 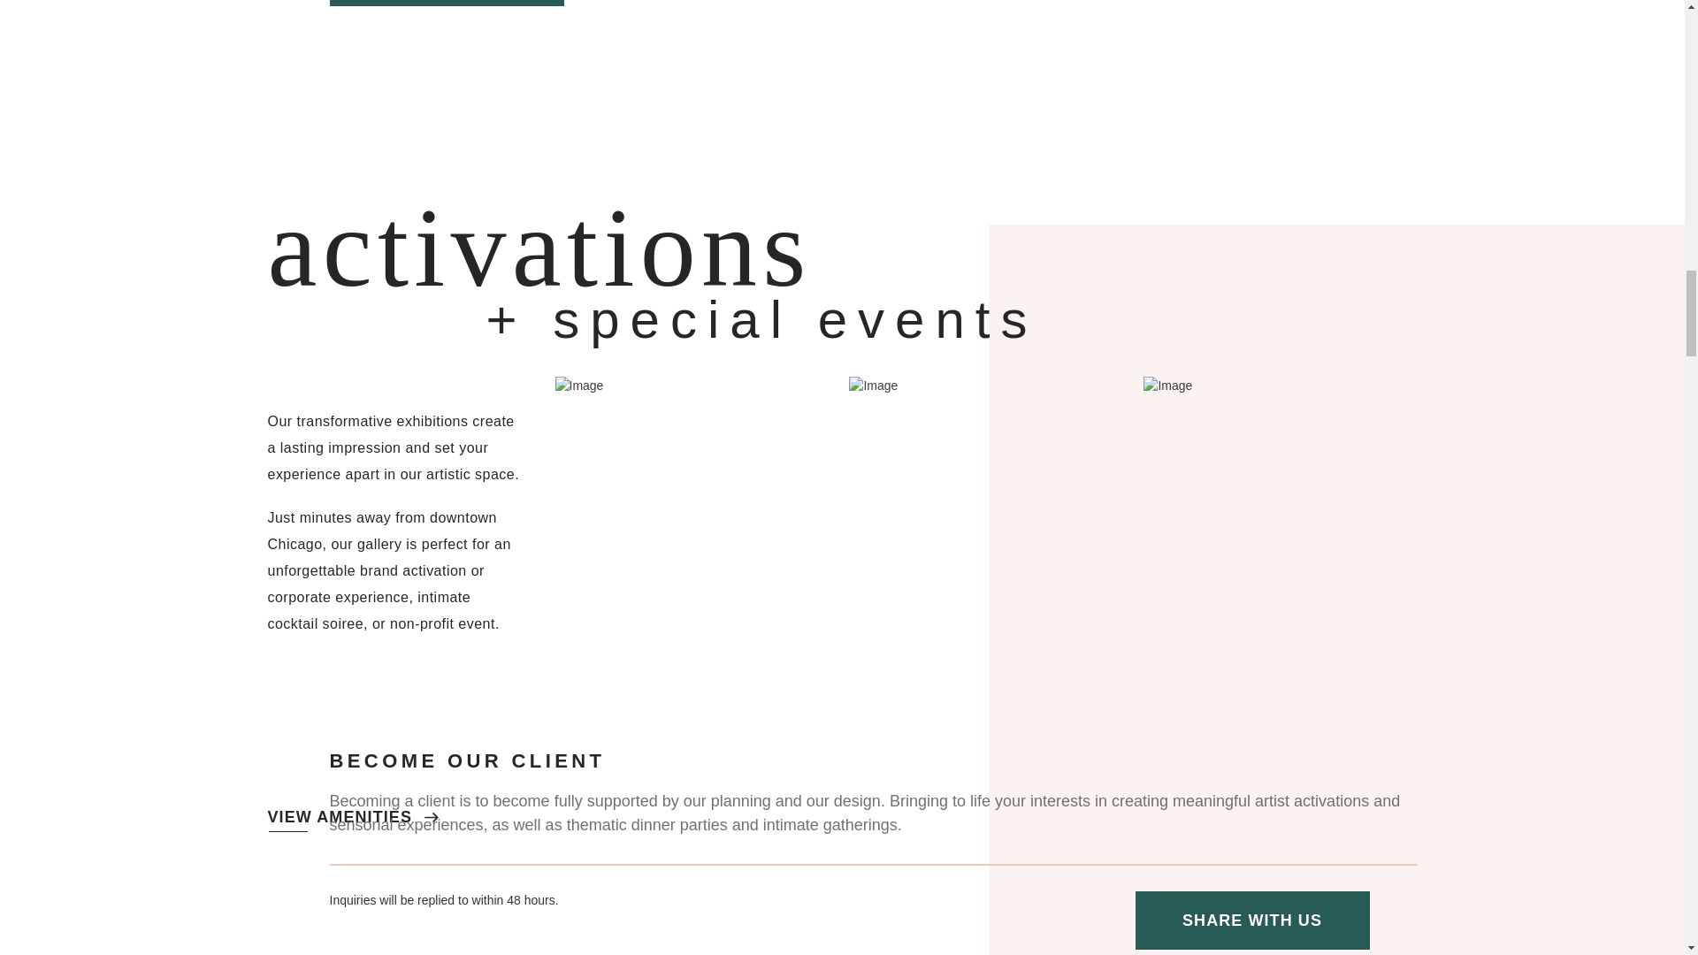 What do you see at coordinates (1252, 920) in the screenshot?
I see `SHARE WITH US` at bounding box center [1252, 920].